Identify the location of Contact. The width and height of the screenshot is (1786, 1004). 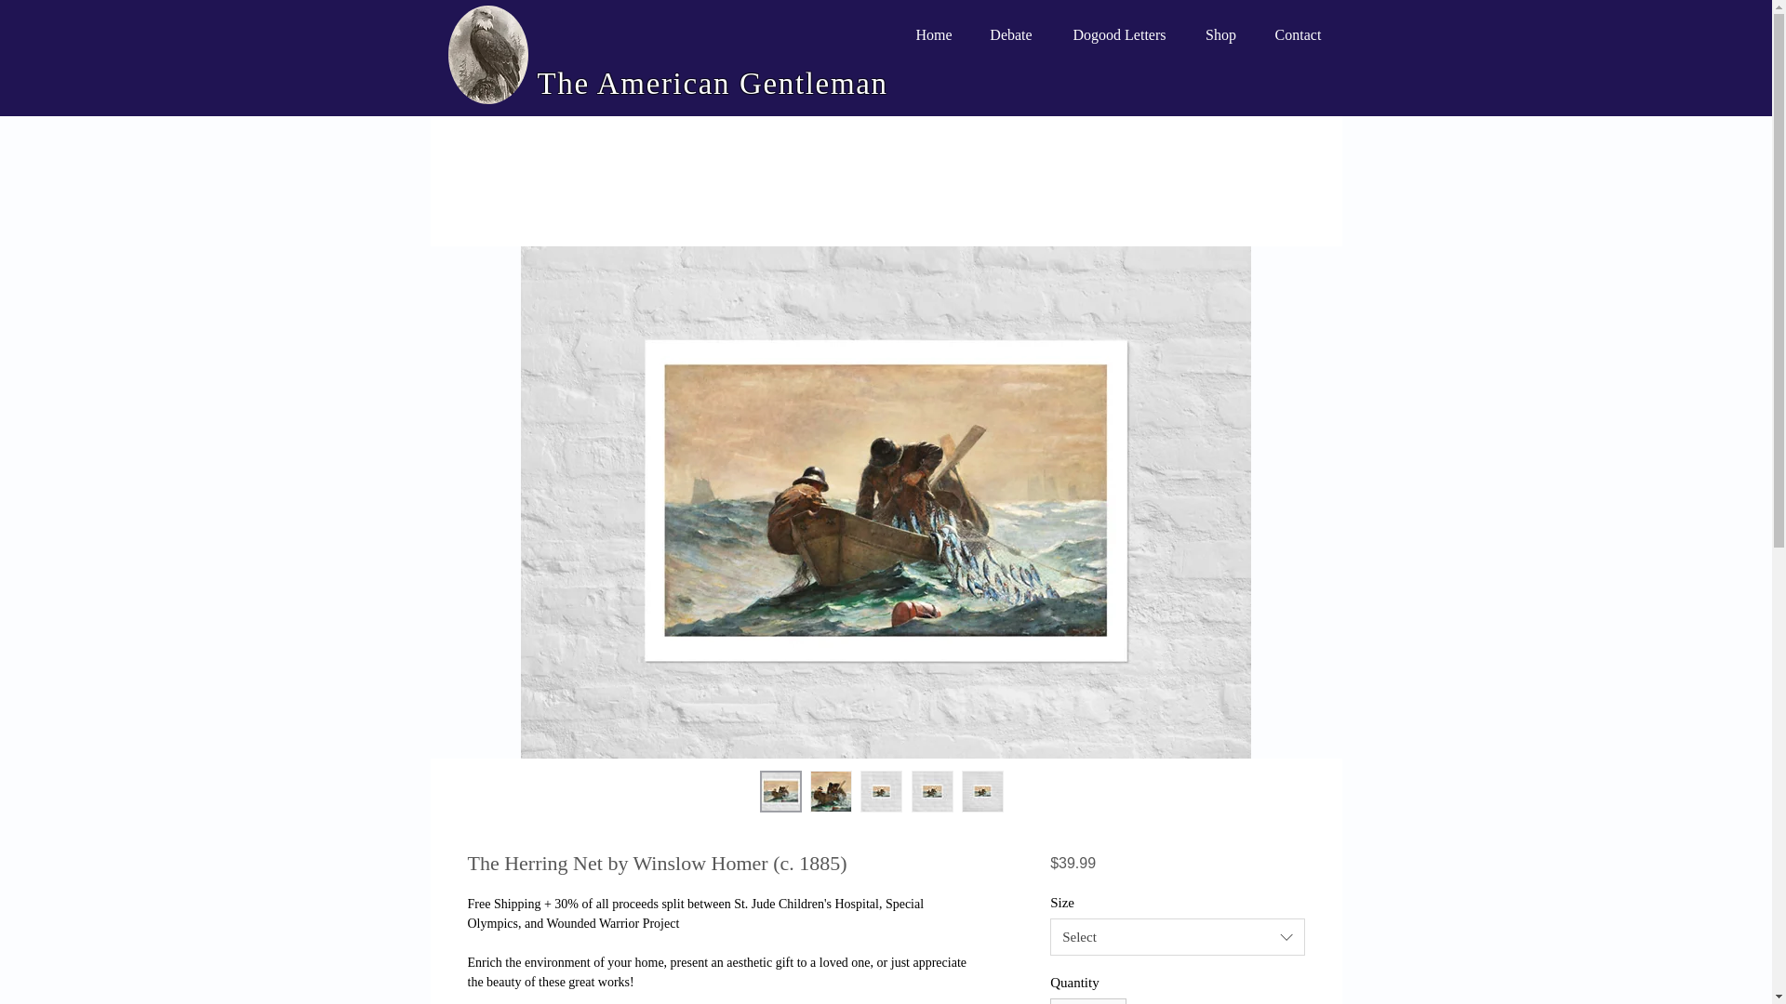
(1297, 26).